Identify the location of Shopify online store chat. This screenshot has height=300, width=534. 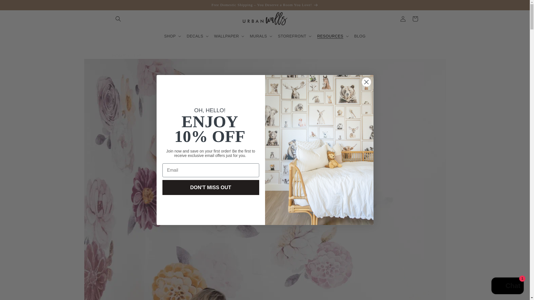
(507, 286).